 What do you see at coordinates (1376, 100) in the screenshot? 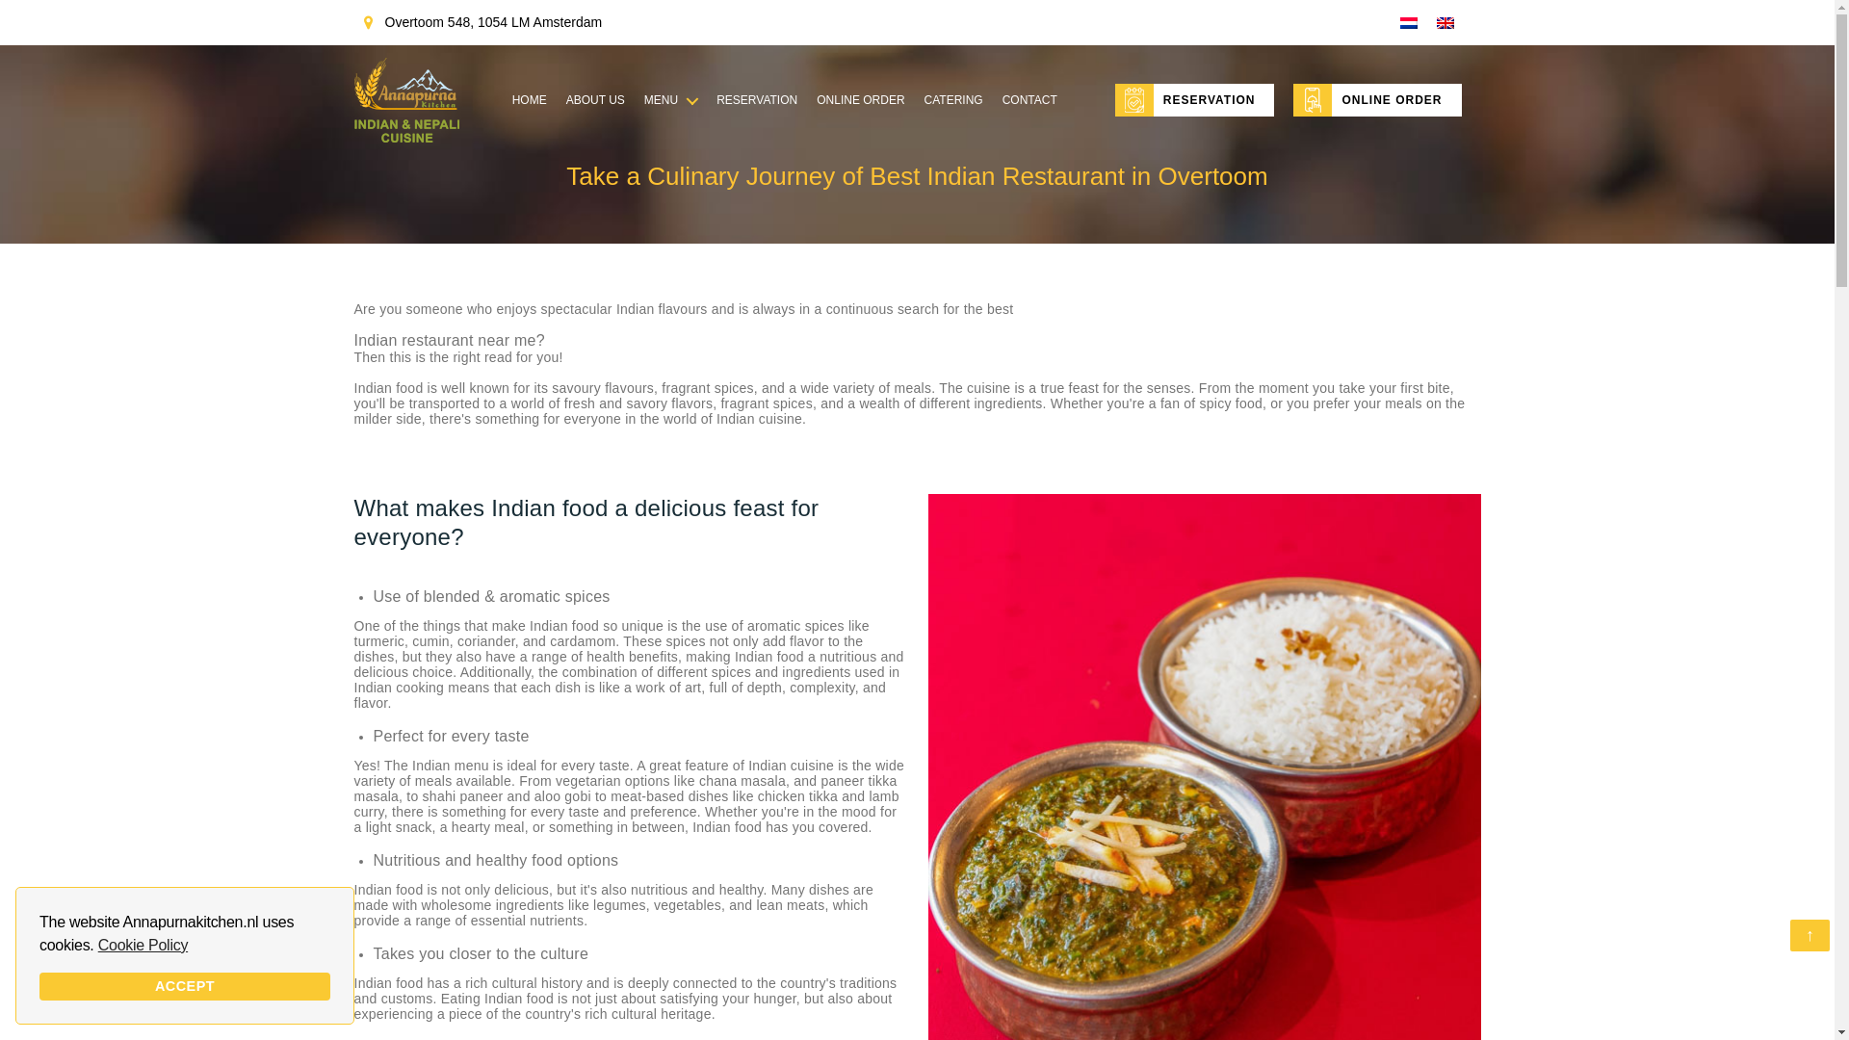
I see `ONLINE ORDER` at bounding box center [1376, 100].